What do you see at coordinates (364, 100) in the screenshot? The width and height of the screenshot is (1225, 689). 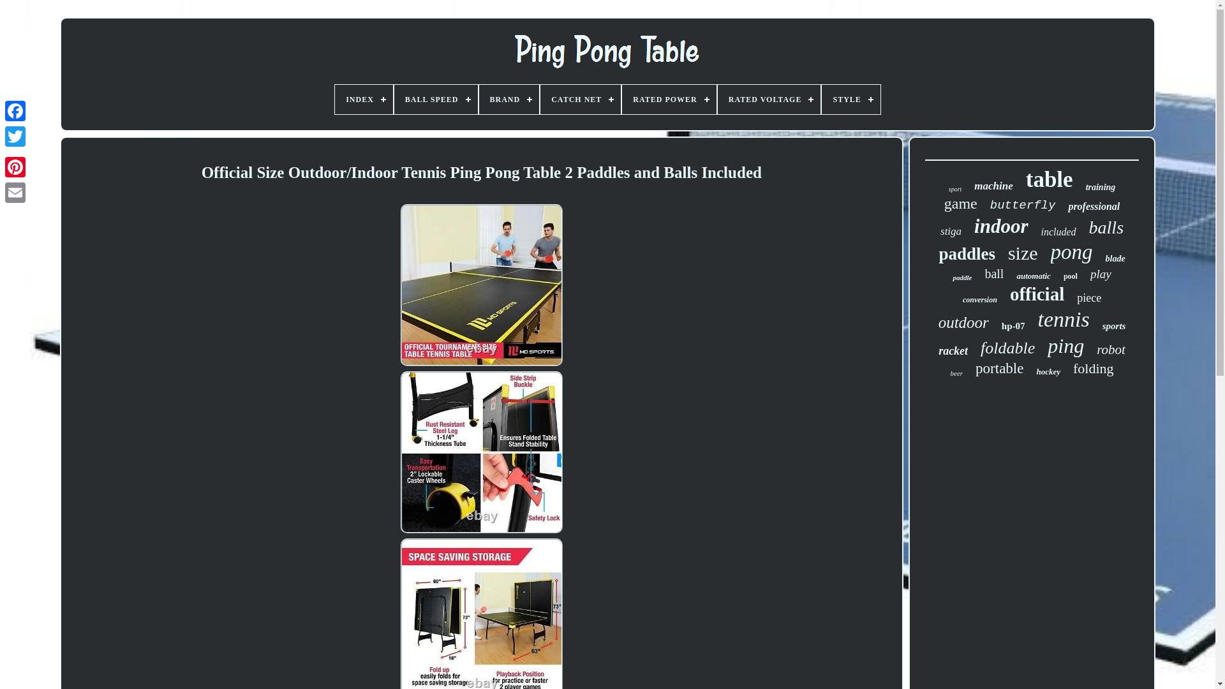 I see `INDEX` at bounding box center [364, 100].